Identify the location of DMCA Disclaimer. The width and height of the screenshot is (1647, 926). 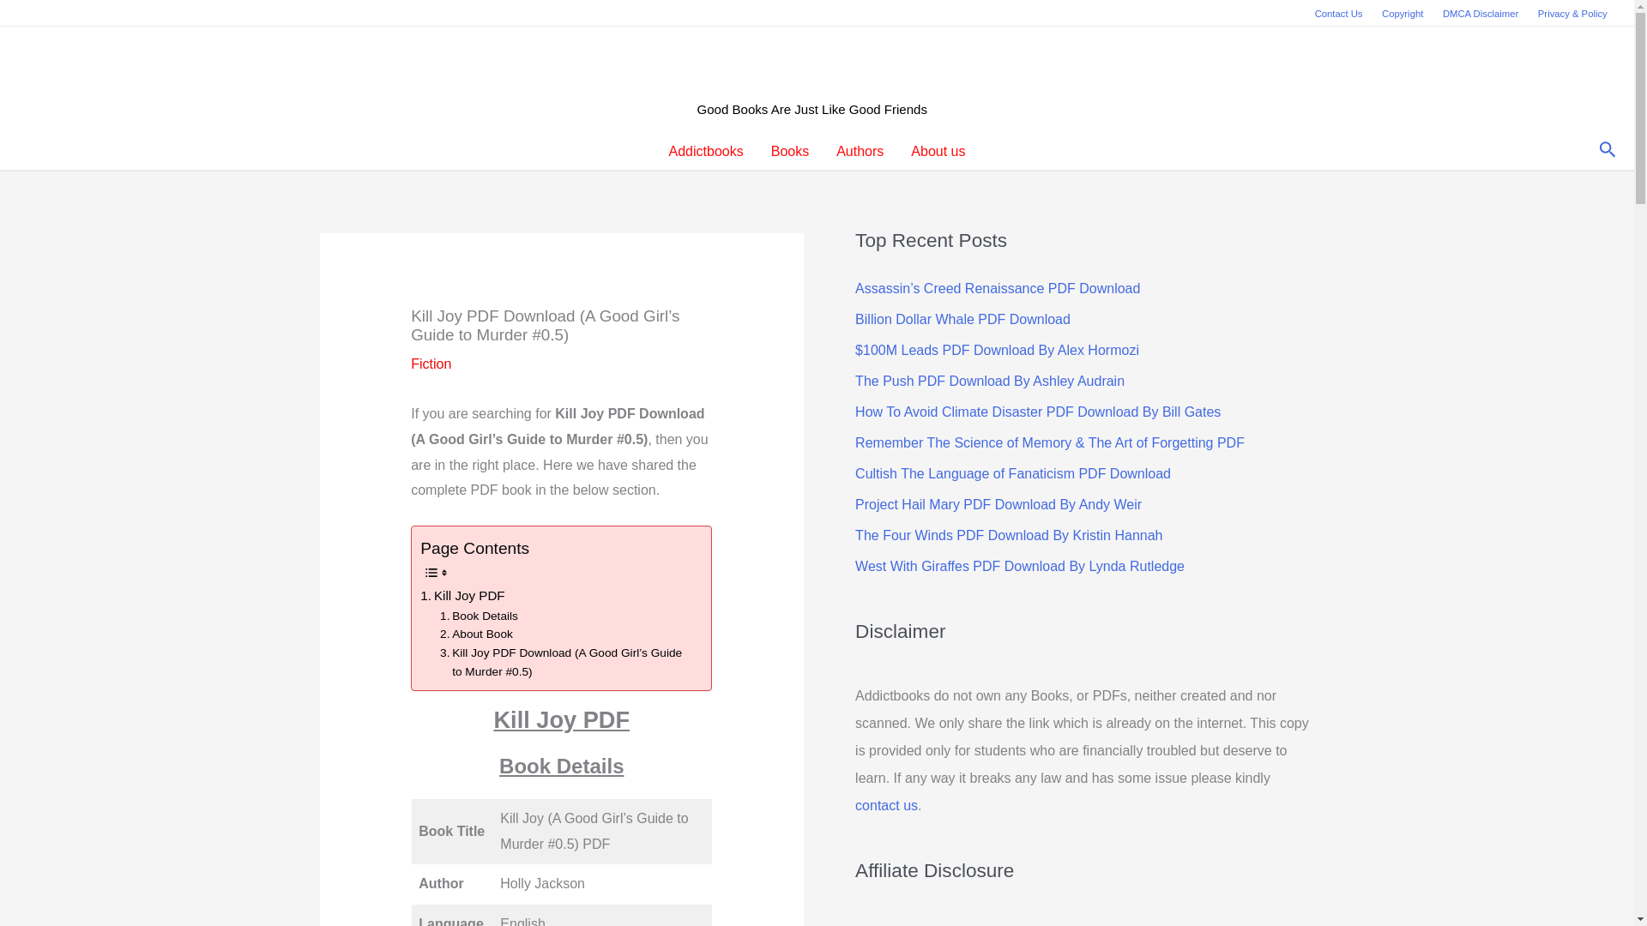
(1481, 14).